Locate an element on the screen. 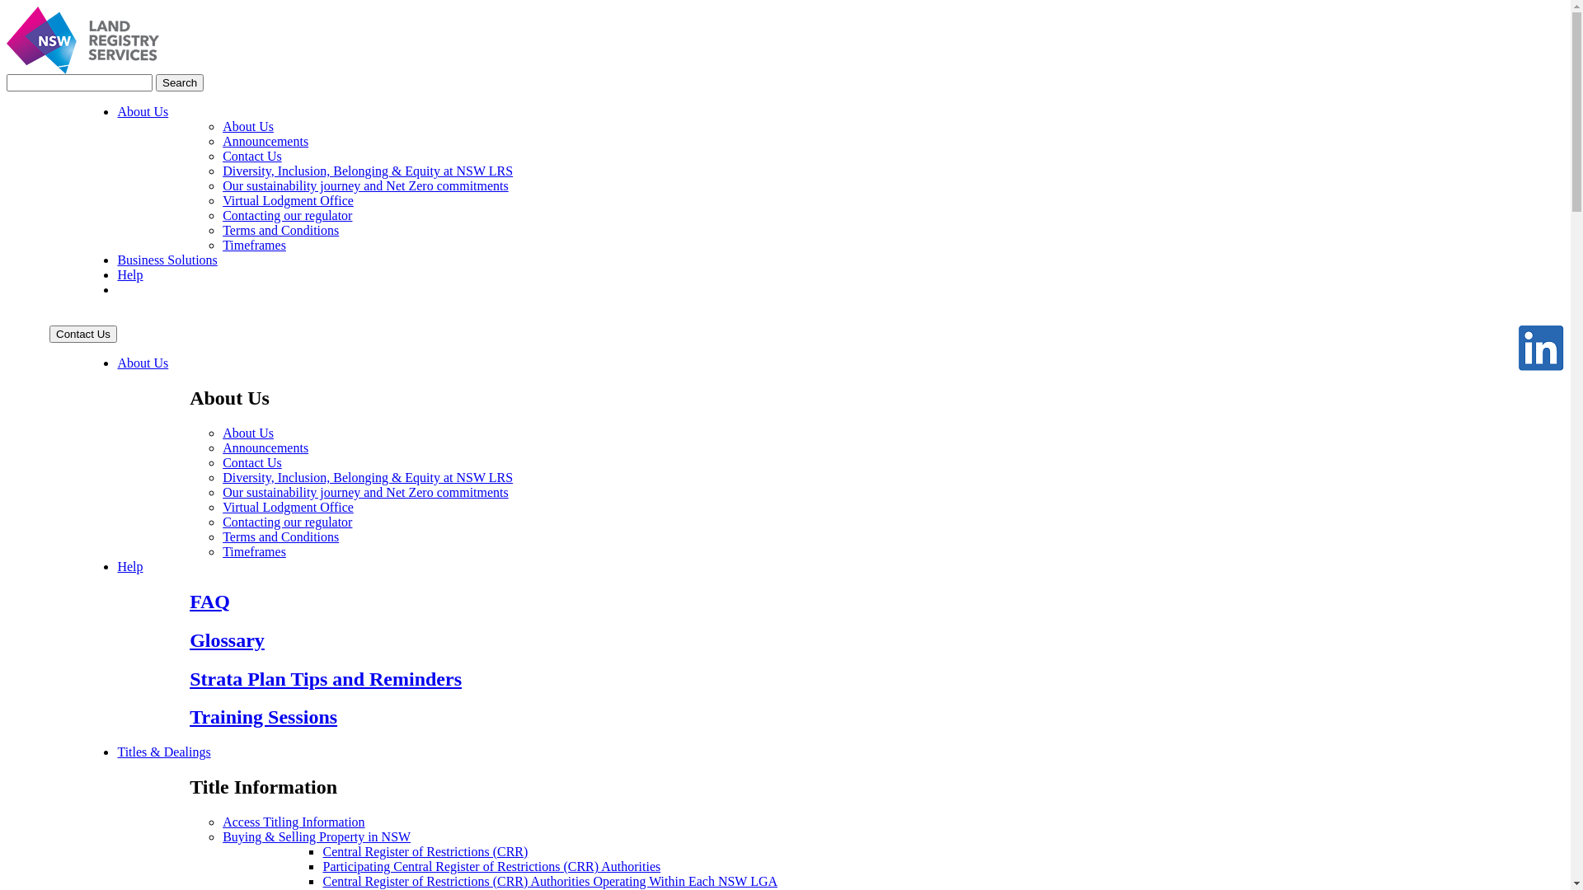 This screenshot has width=1583, height=890. Our sustainability journey and Net Zero commitments is located at coordinates (366, 186).